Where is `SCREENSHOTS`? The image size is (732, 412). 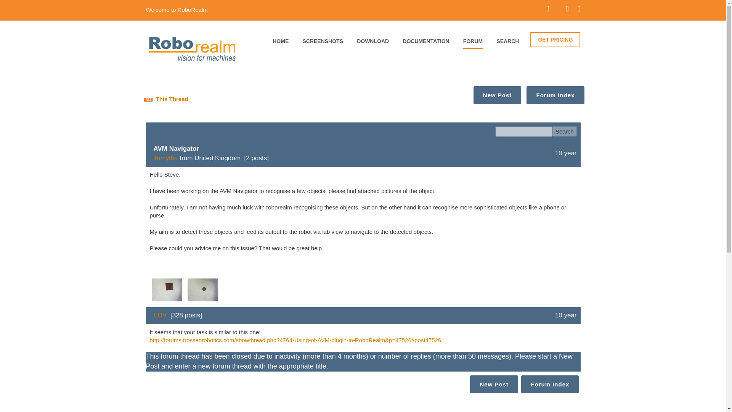
SCREENSHOTS is located at coordinates (323, 43).